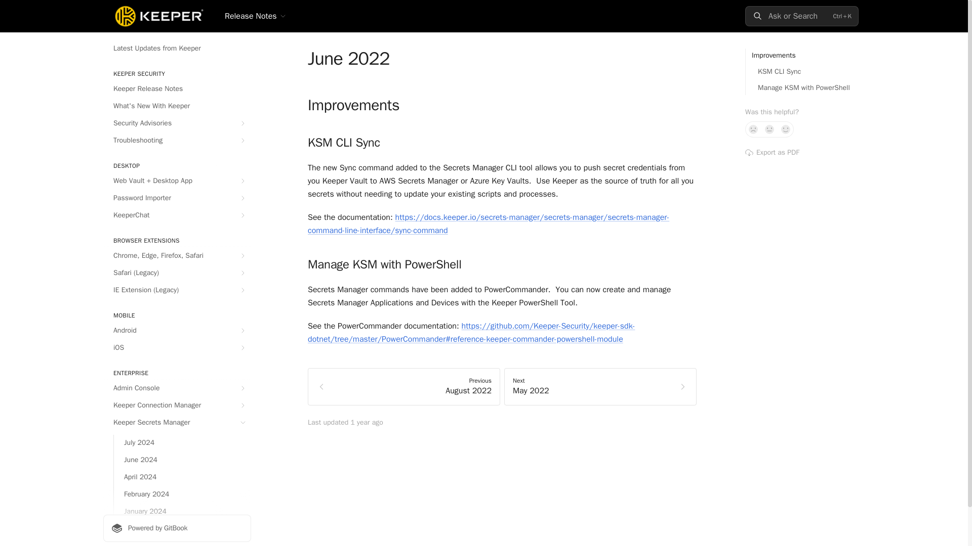  I want to click on Yes, it was!, so click(786, 129).